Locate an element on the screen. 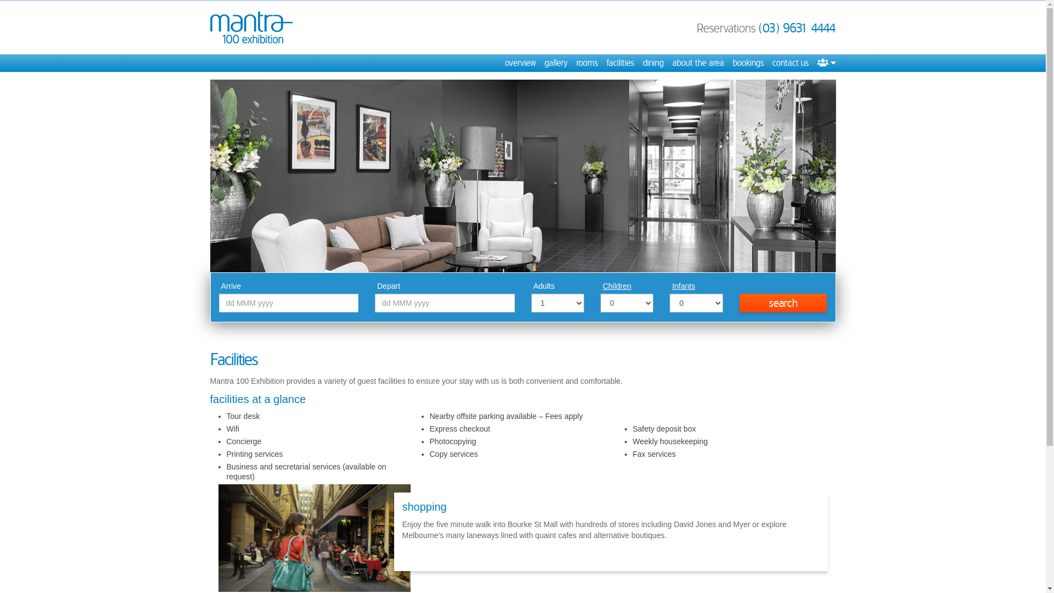 The width and height of the screenshot is (1054, 593). (03) 9631 4444 is located at coordinates (797, 28).